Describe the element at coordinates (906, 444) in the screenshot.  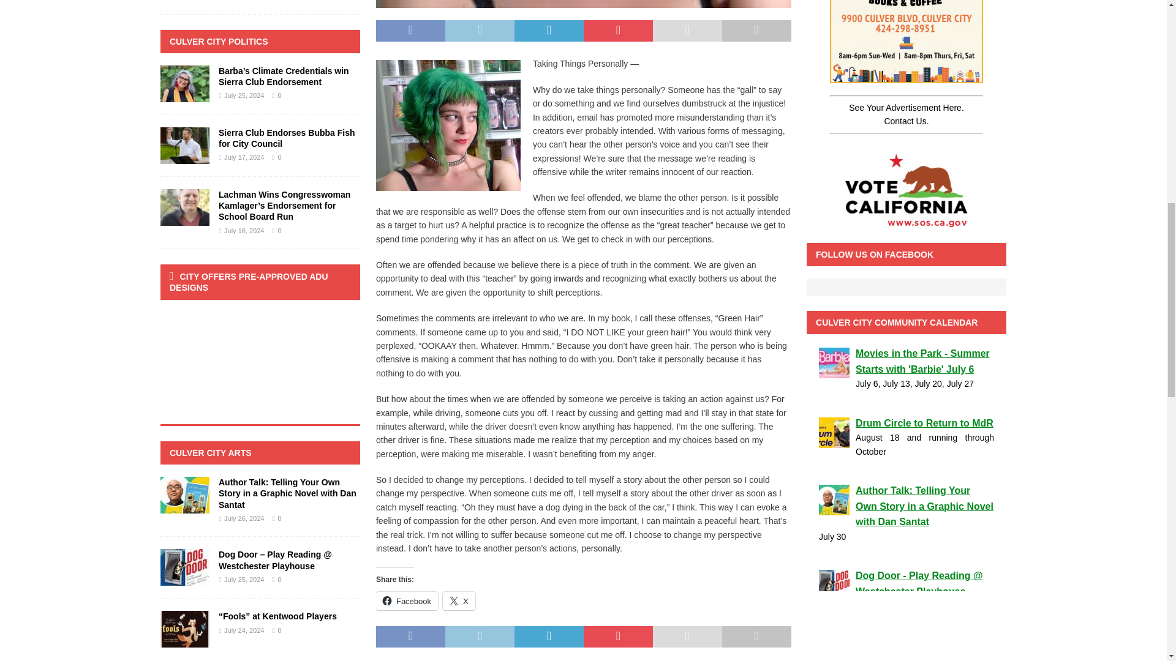
I see `August 18 and running through October` at that location.